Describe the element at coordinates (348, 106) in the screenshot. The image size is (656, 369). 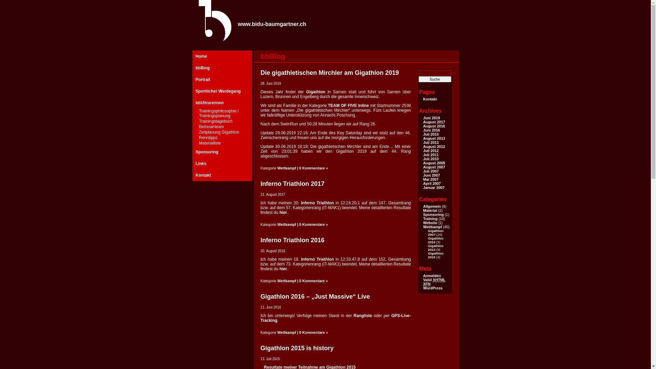
I see `TEAM OF FIVE Inline` at that location.